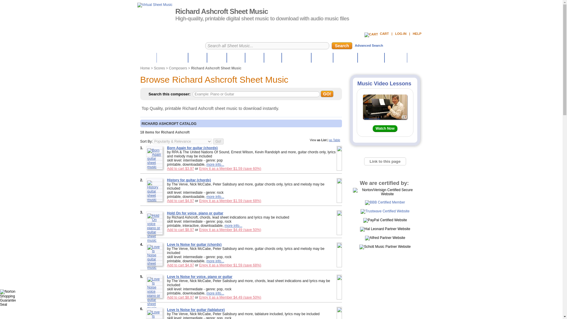 This screenshot has width=567, height=319. Describe the element at coordinates (401, 34) in the screenshot. I see `LOG-IN` at that location.